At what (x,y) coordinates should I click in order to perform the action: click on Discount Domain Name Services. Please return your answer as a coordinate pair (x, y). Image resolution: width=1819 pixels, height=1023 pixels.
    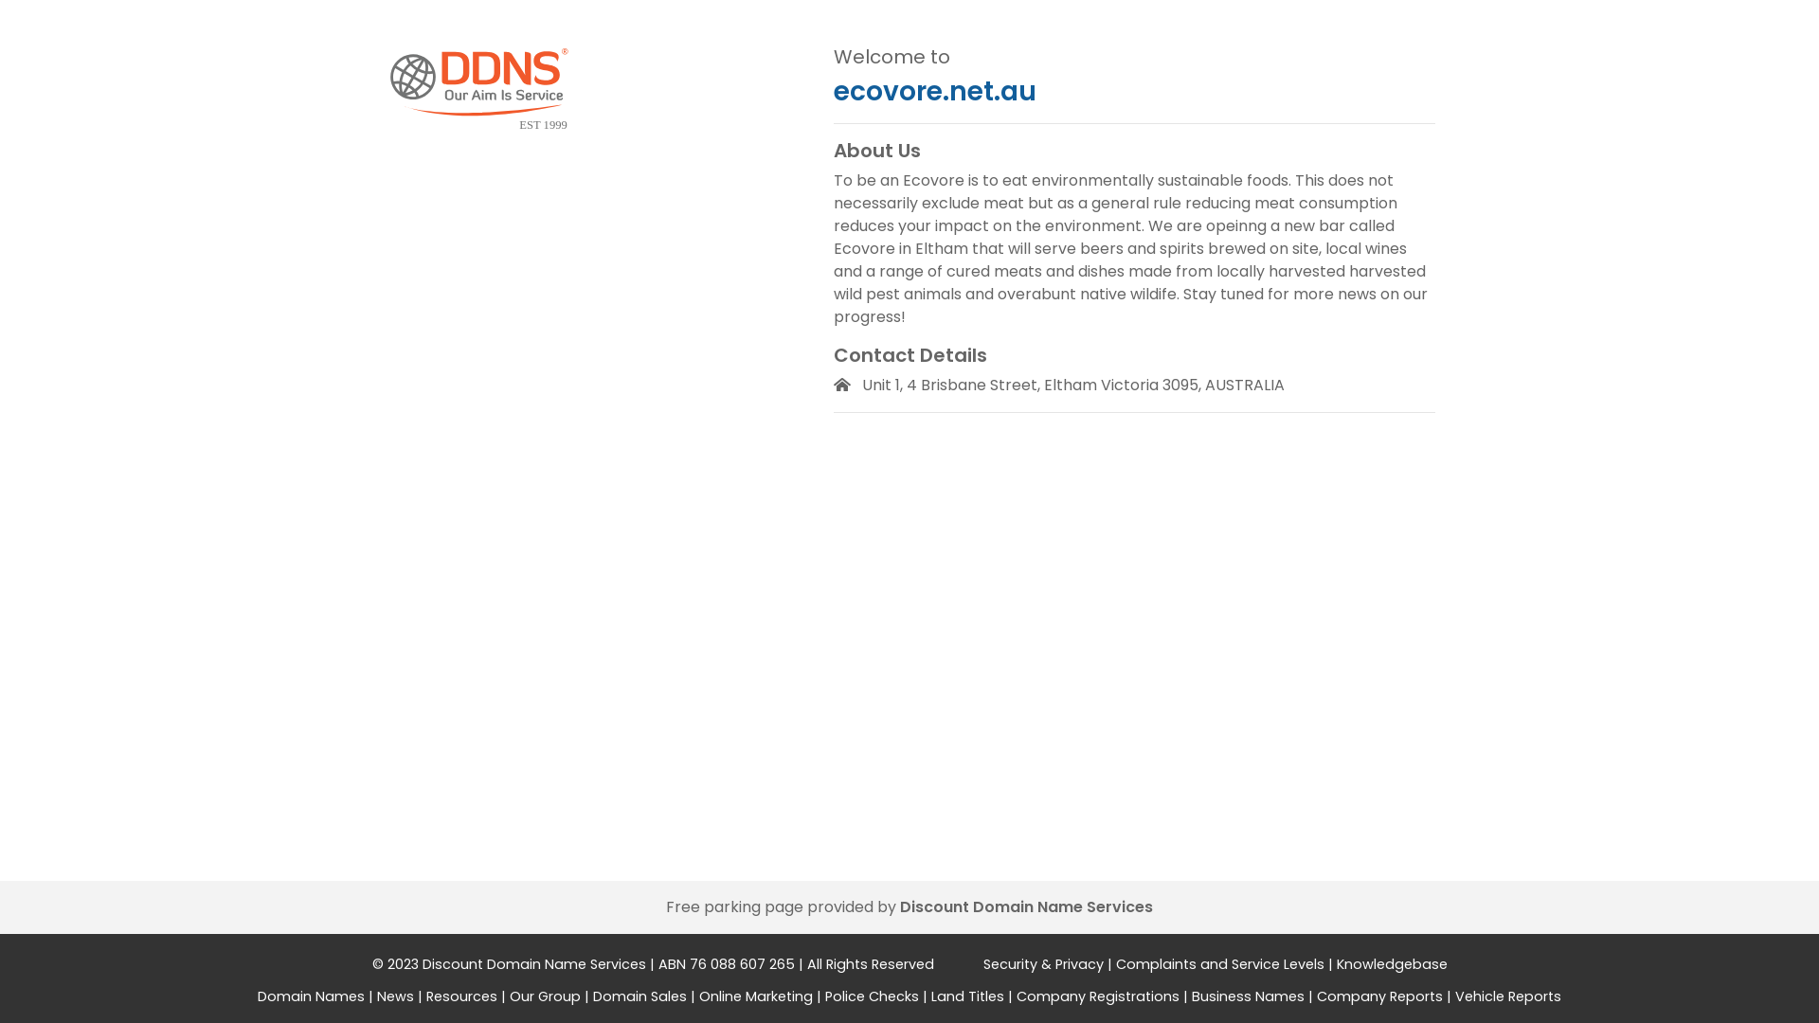
    Looking at the image, I should click on (1027, 907).